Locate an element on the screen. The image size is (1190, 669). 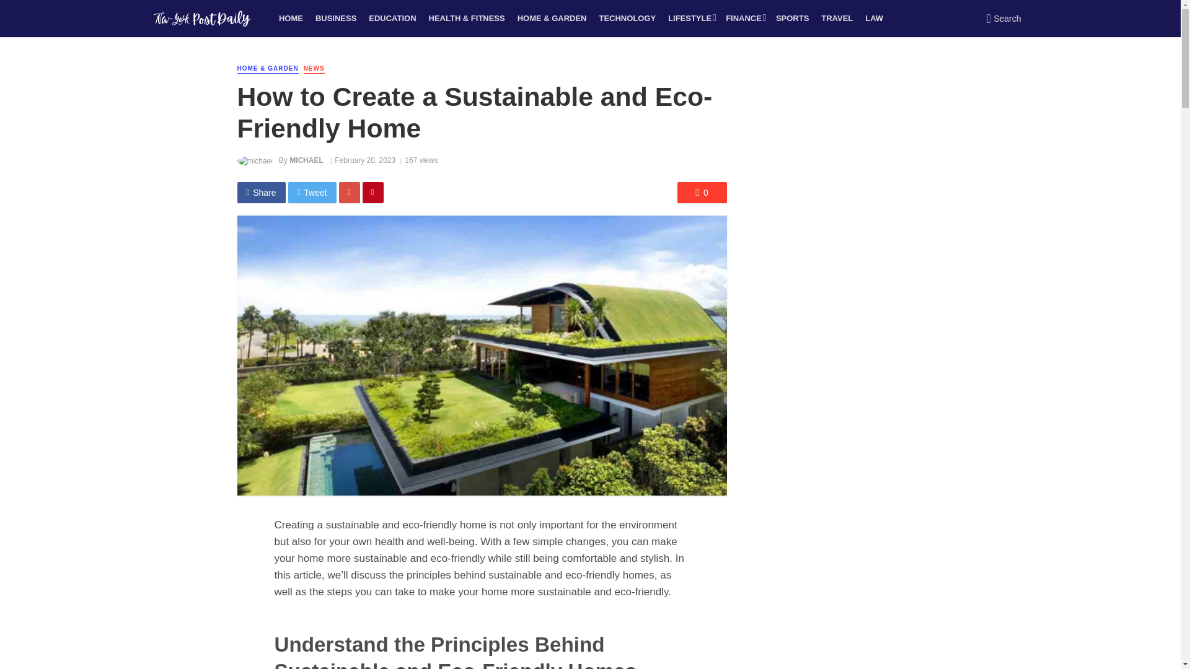
SPORTS is located at coordinates (792, 19).